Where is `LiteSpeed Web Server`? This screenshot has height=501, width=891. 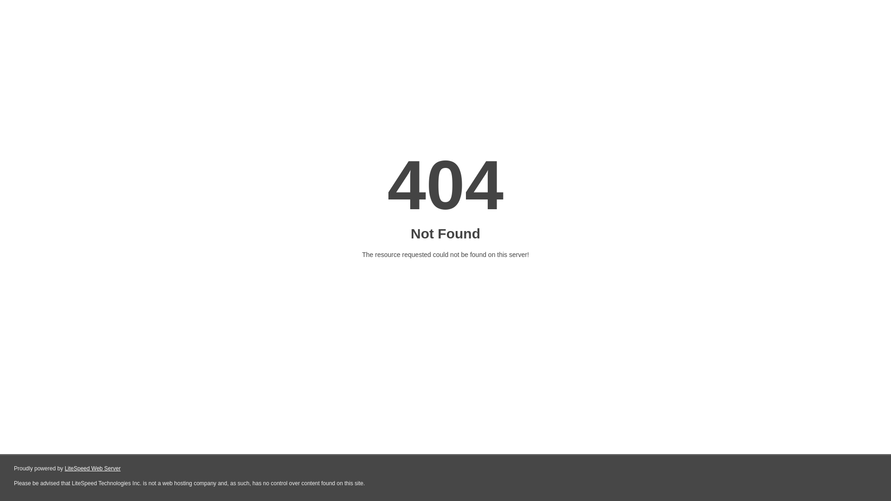 LiteSpeed Web Server is located at coordinates (93, 469).